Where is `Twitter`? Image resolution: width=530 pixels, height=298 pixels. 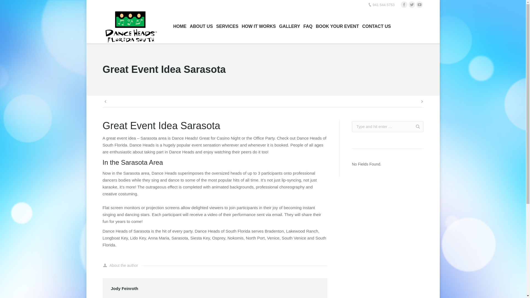 Twitter is located at coordinates (412, 5).